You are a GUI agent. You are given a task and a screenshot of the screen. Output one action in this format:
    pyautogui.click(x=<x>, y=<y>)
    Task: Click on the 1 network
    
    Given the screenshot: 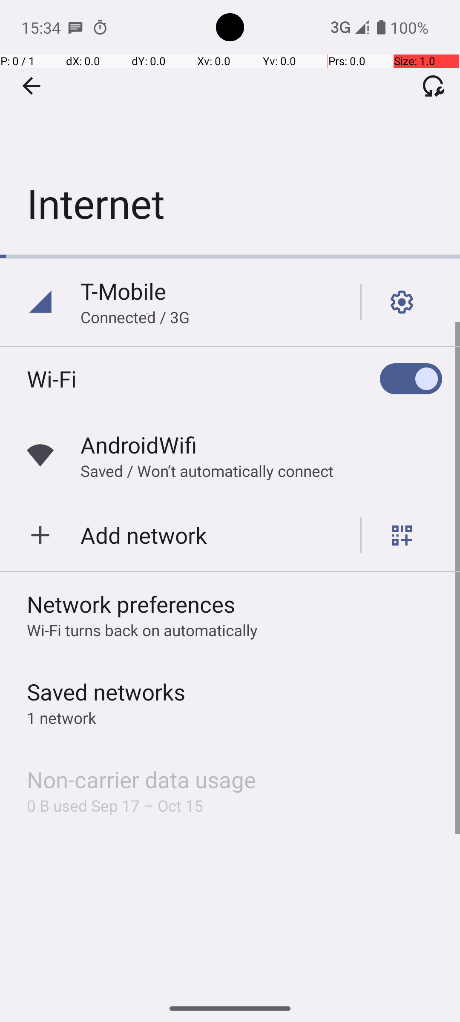 What is the action you would take?
    pyautogui.click(x=61, y=718)
    